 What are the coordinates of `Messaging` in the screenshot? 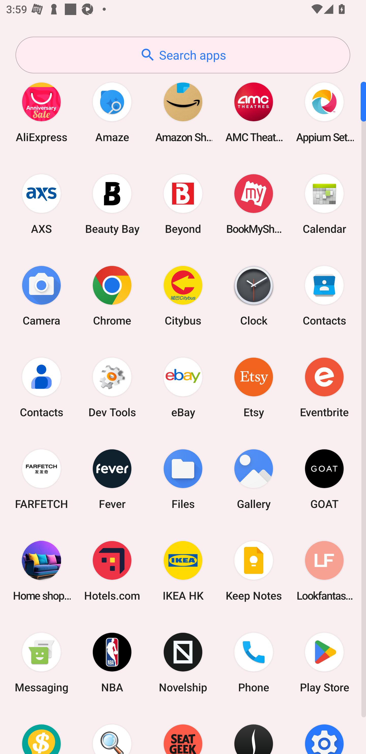 It's located at (41, 663).